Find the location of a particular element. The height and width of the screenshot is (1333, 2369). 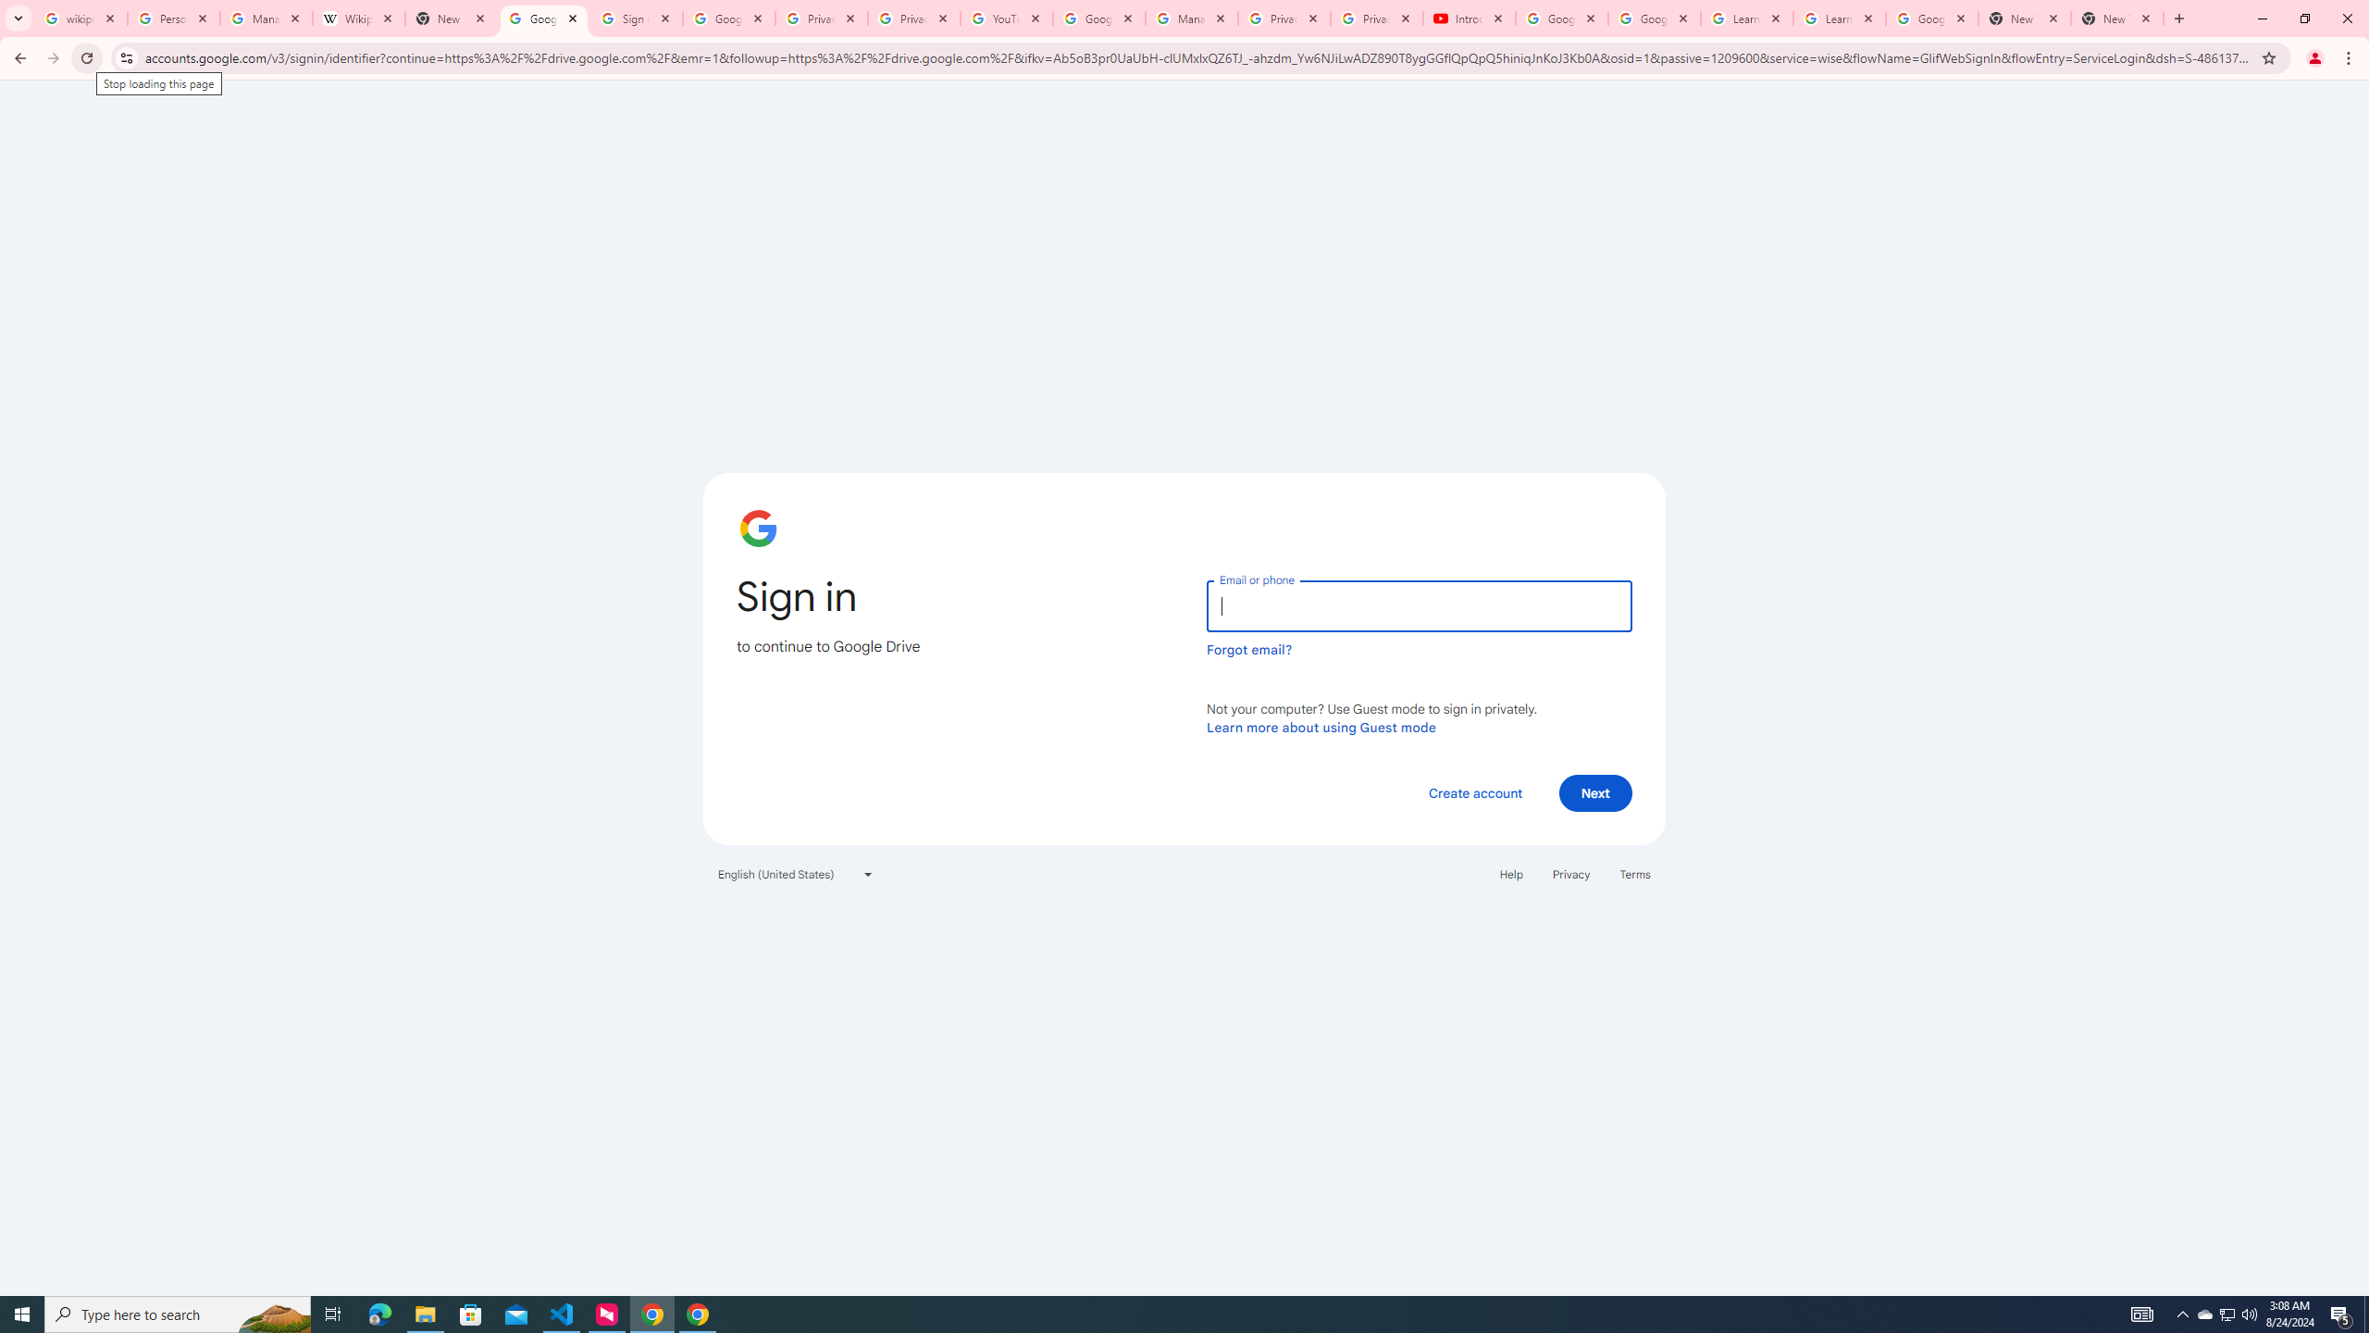

Google Account Help is located at coordinates (1653, 19).